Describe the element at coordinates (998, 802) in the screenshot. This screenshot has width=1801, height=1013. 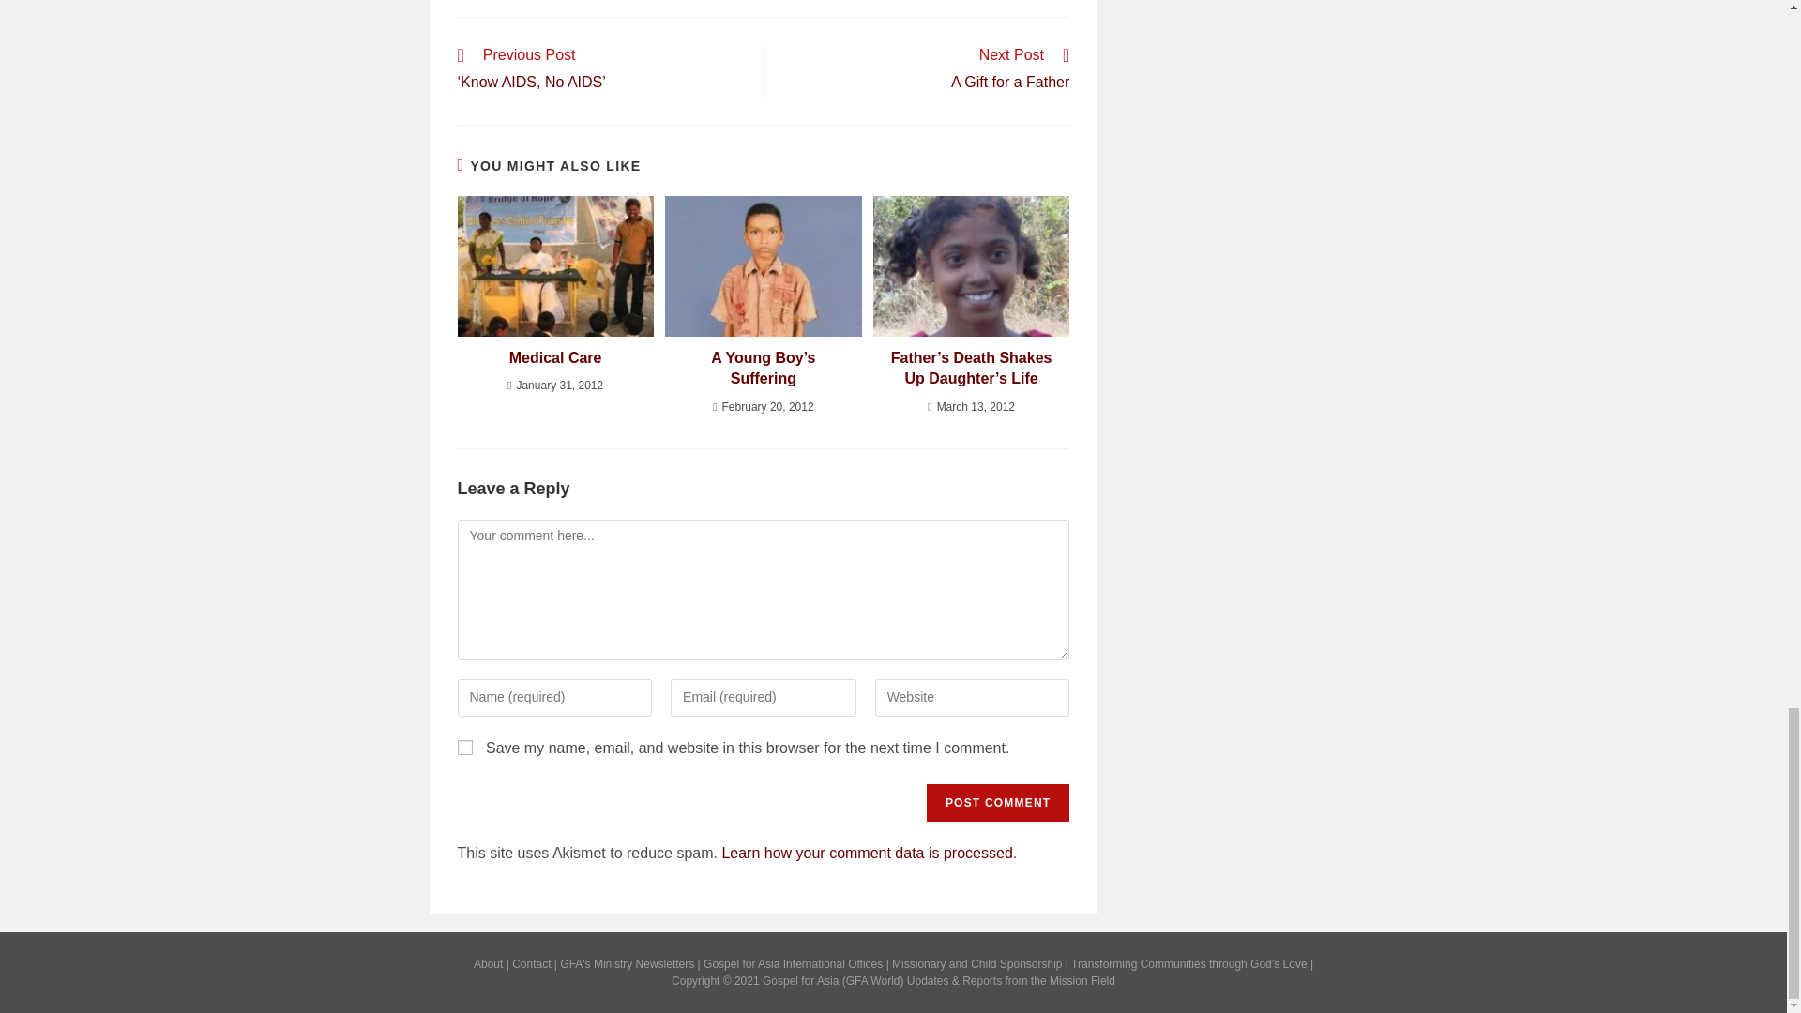
I see `Post Comment` at that location.